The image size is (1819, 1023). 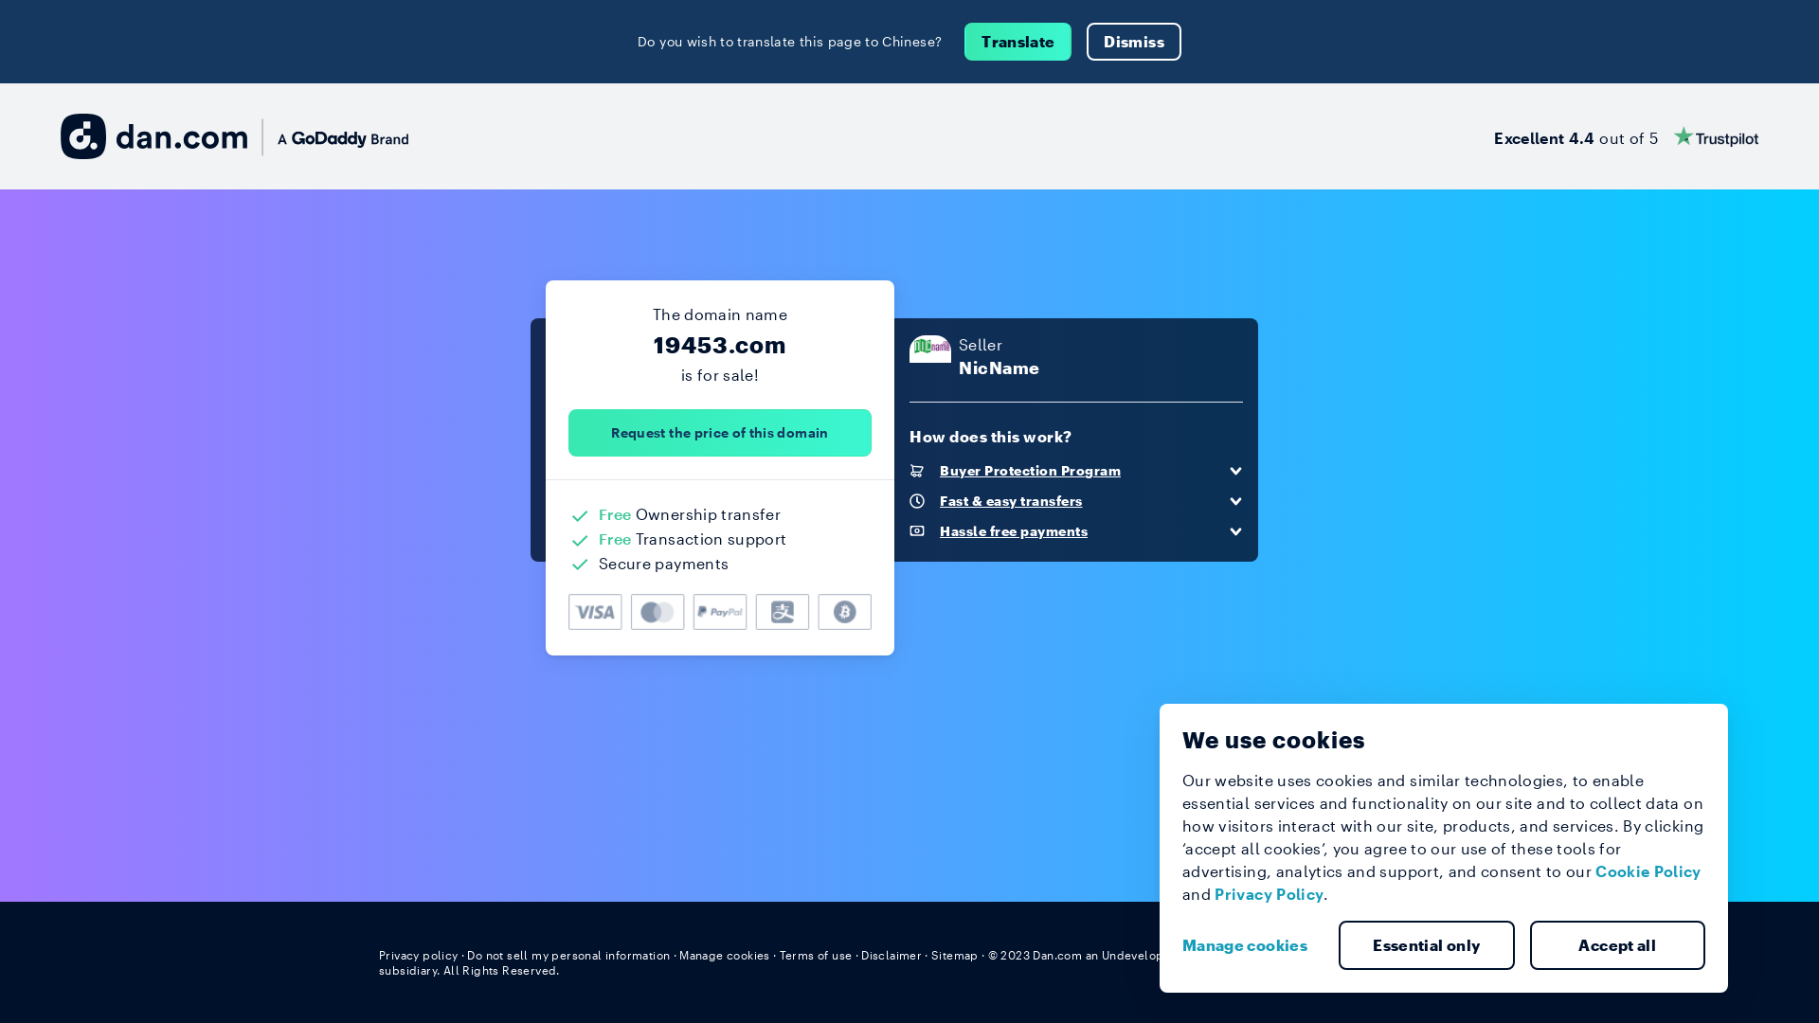 What do you see at coordinates (1405, 955) in the screenshot?
I see `English` at bounding box center [1405, 955].